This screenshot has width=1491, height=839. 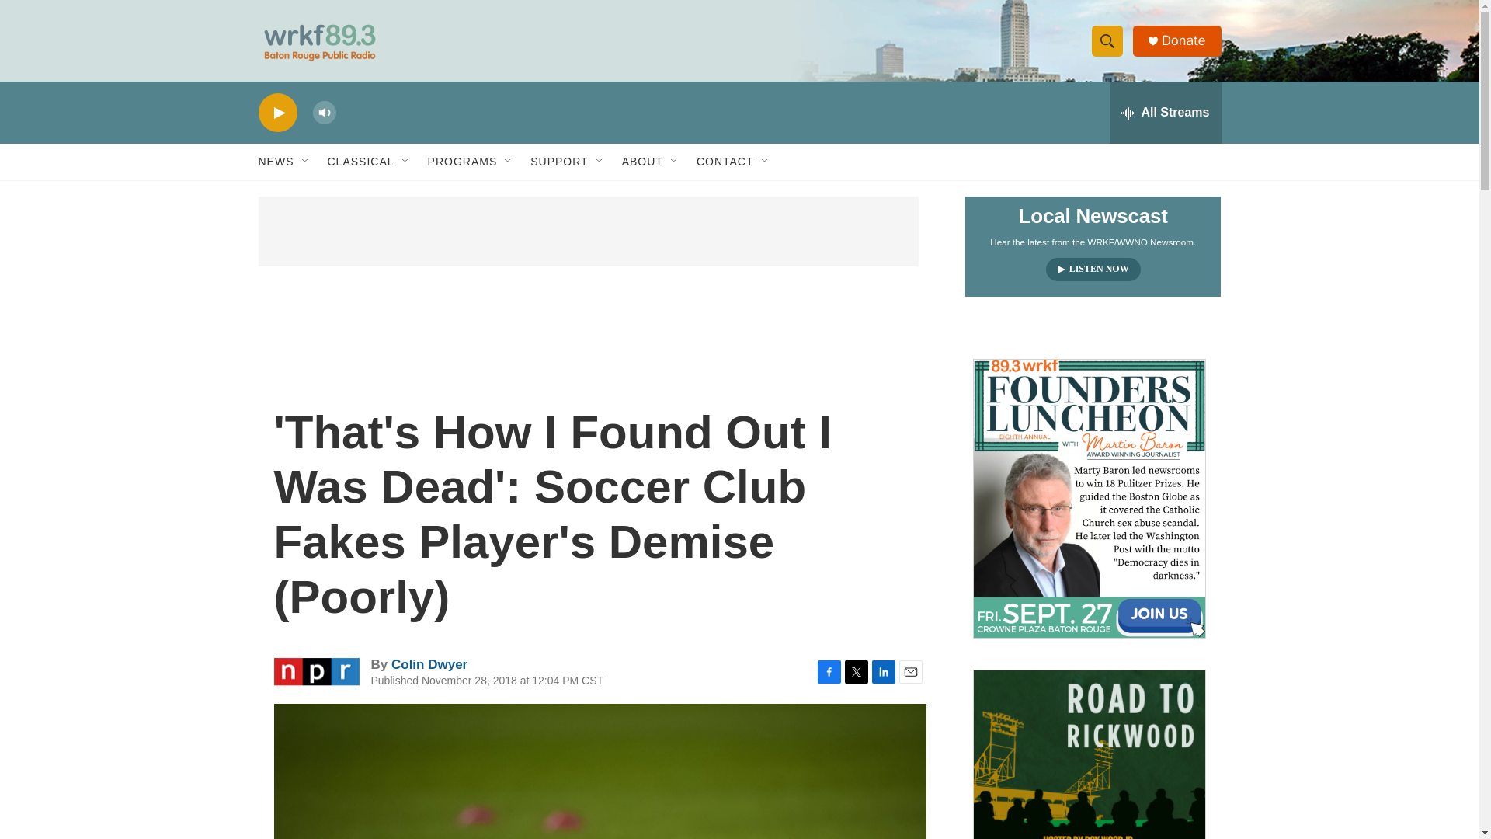 What do you see at coordinates (588, 232) in the screenshot?
I see `3rd party ad content` at bounding box center [588, 232].